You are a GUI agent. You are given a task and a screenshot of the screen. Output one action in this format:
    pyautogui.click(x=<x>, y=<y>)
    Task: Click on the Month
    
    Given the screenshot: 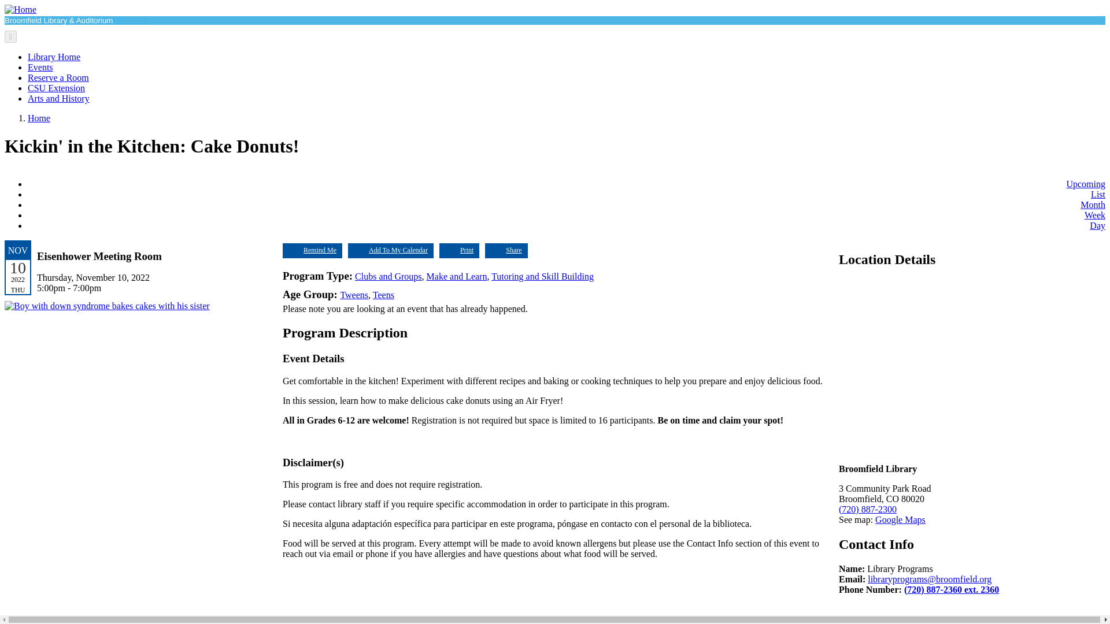 What is the action you would take?
    pyautogui.click(x=1093, y=205)
    